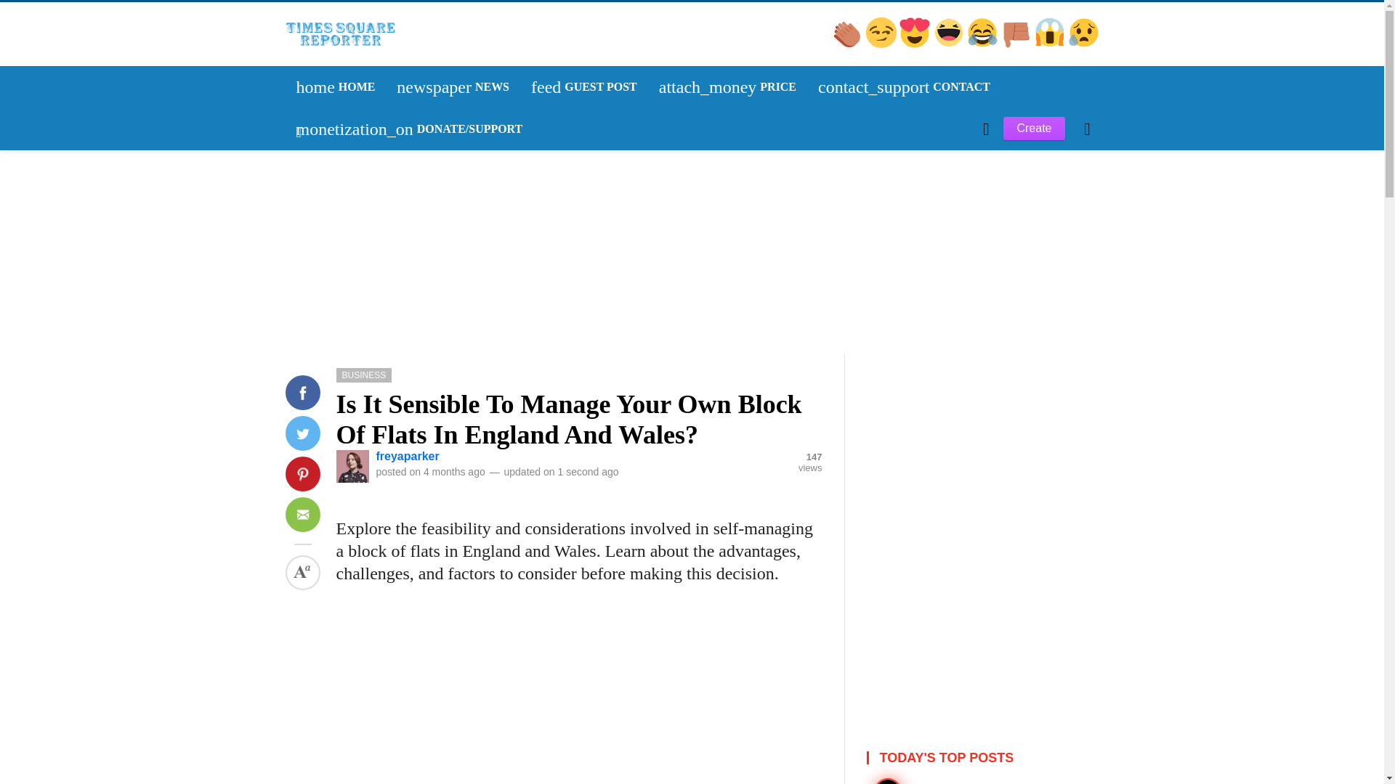  I want to click on sign up, so click(584, 87).